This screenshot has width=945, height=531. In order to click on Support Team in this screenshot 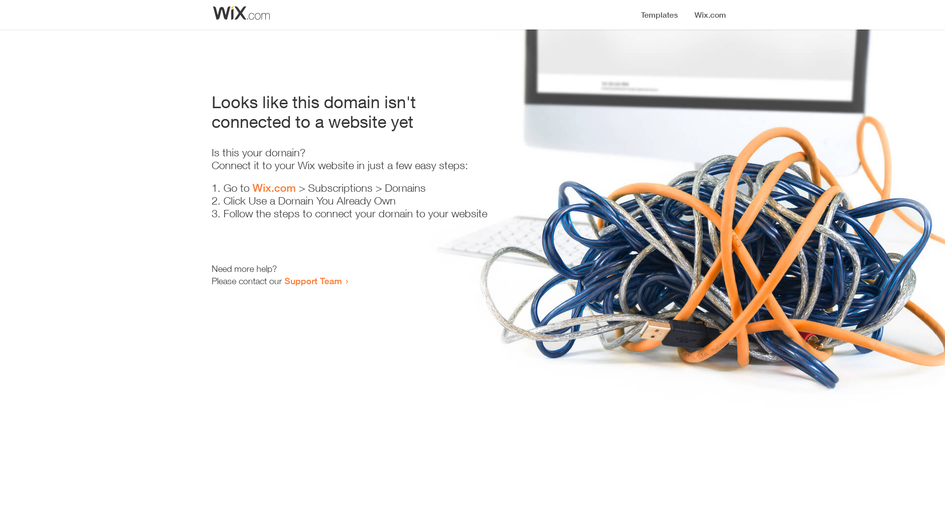, I will do `click(313, 281)`.